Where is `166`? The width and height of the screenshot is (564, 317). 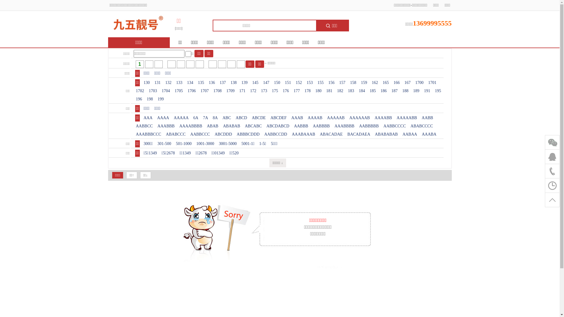
166 is located at coordinates (397, 83).